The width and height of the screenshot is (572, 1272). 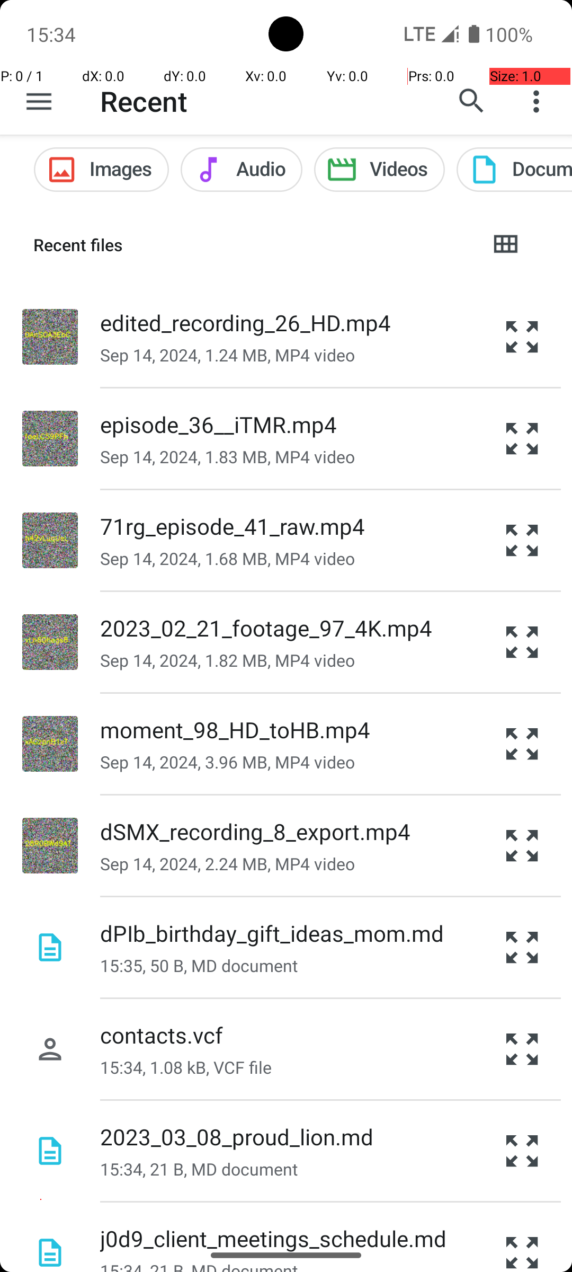 I want to click on episode_36__iTMR.mp4, so click(x=218, y=424).